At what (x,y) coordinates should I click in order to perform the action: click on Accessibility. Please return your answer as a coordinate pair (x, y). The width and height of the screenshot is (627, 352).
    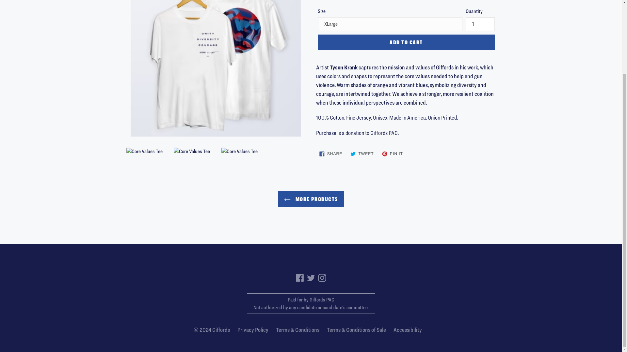
    Looking at the image, I should click on (362, 154).